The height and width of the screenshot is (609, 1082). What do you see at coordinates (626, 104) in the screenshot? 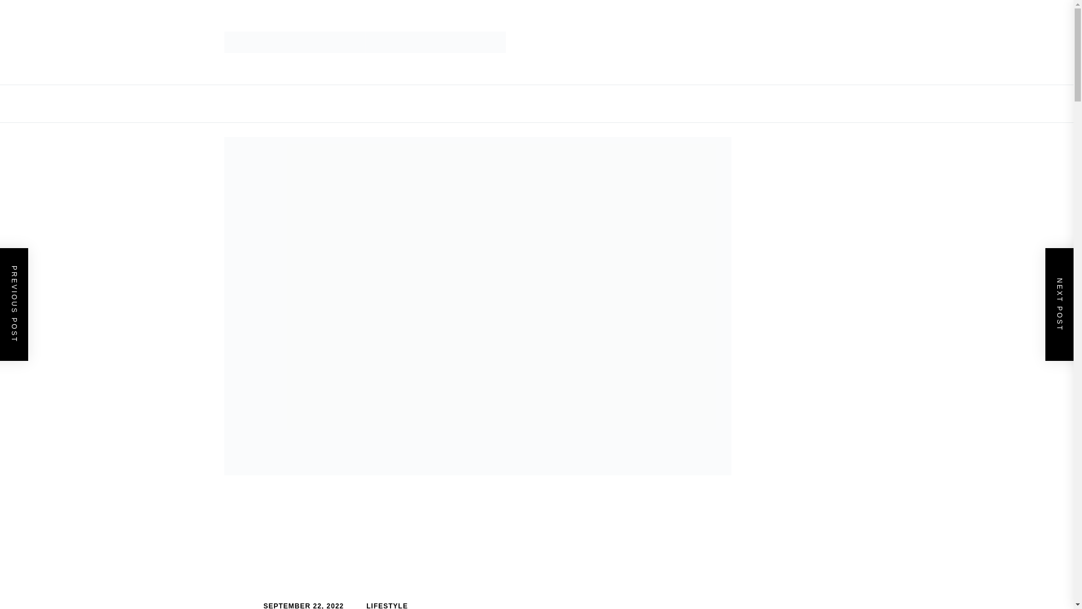
I see `World` at bounding box center [626, 104].